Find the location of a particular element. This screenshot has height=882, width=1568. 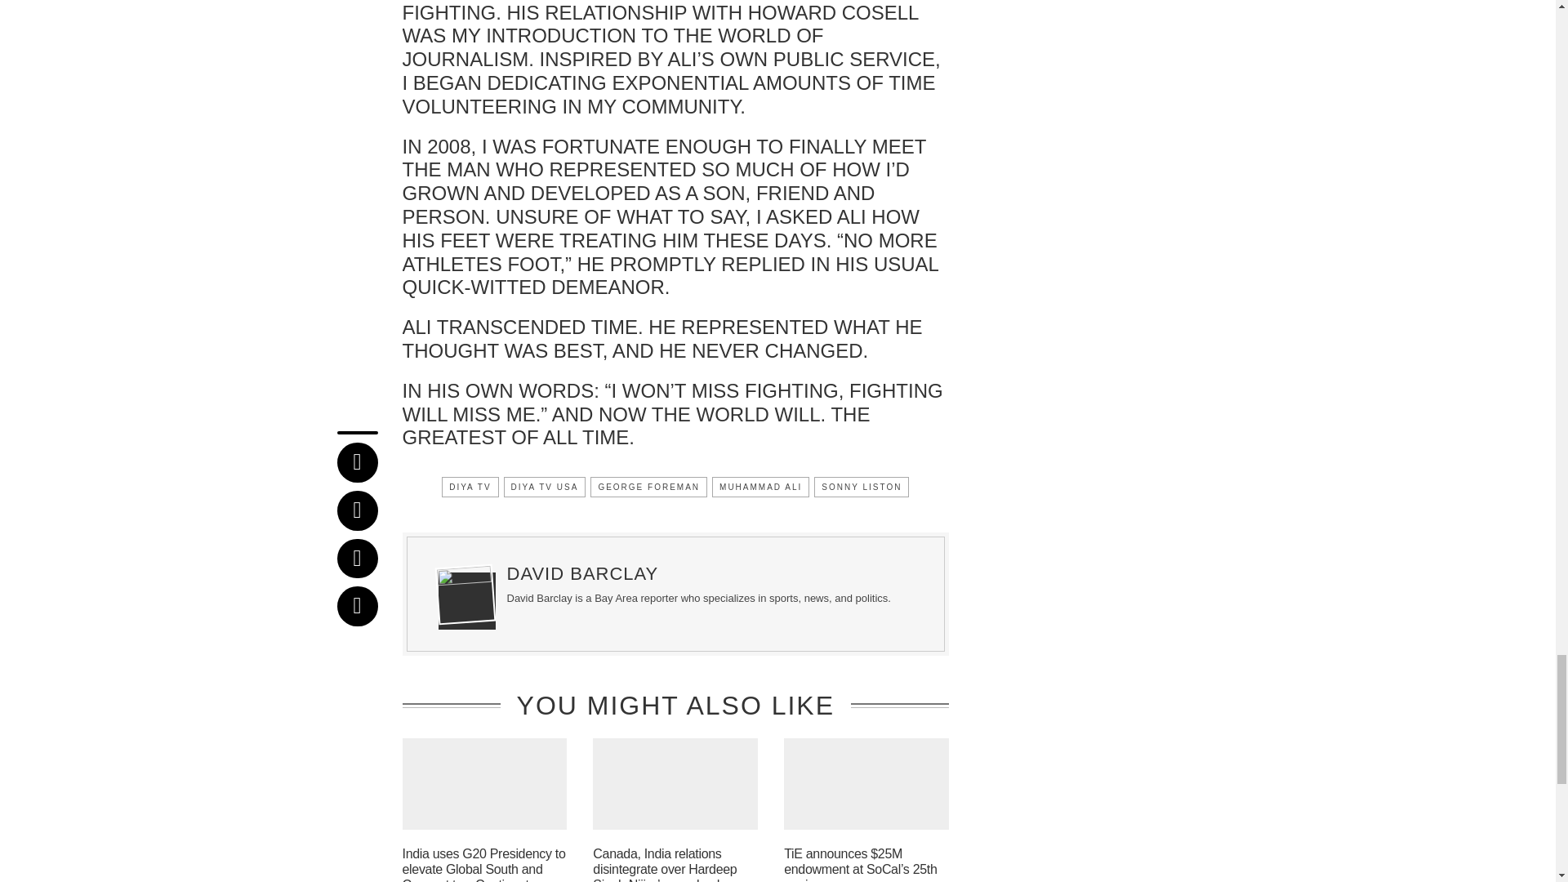

GEORGE FOREMAN is located at coordinates (648, 487).